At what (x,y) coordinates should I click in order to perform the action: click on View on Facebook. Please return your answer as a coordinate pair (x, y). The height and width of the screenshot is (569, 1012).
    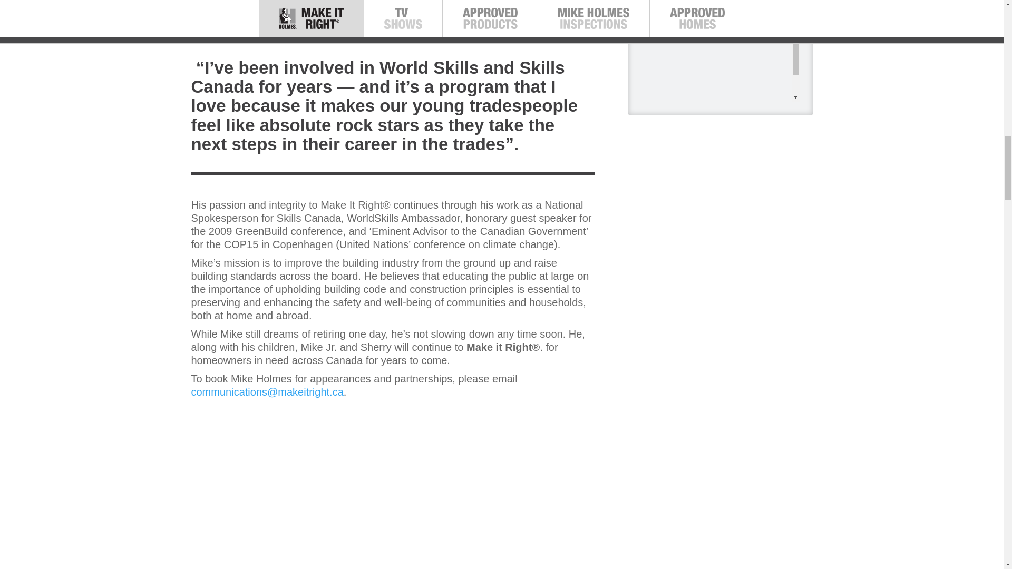
    Looking at the image, I should click on (670, 374).